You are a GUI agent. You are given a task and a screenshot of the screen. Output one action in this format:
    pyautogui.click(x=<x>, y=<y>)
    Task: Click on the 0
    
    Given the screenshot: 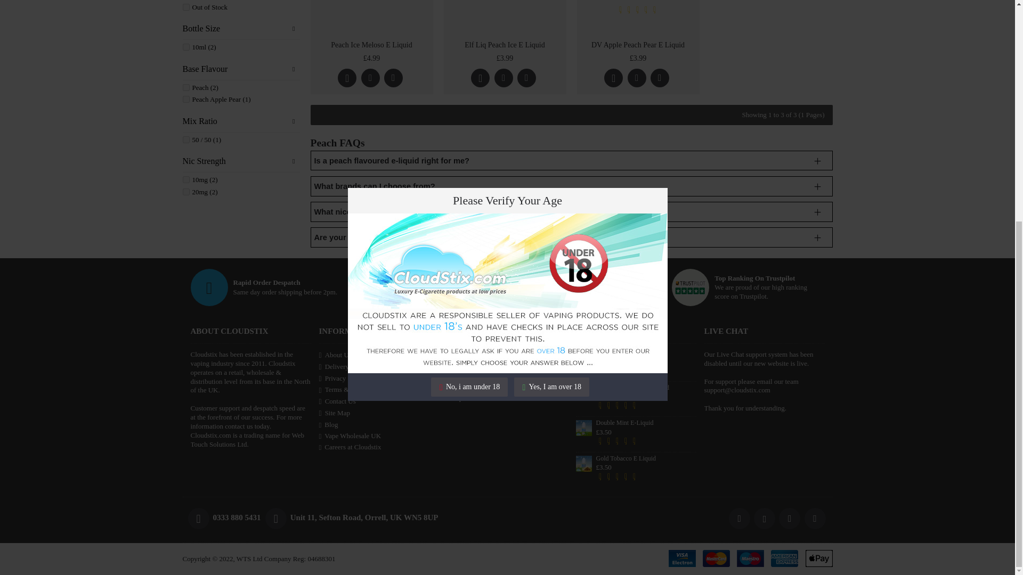 What is the action you would take?
    pyautogui.click(x=185, y=7)
    